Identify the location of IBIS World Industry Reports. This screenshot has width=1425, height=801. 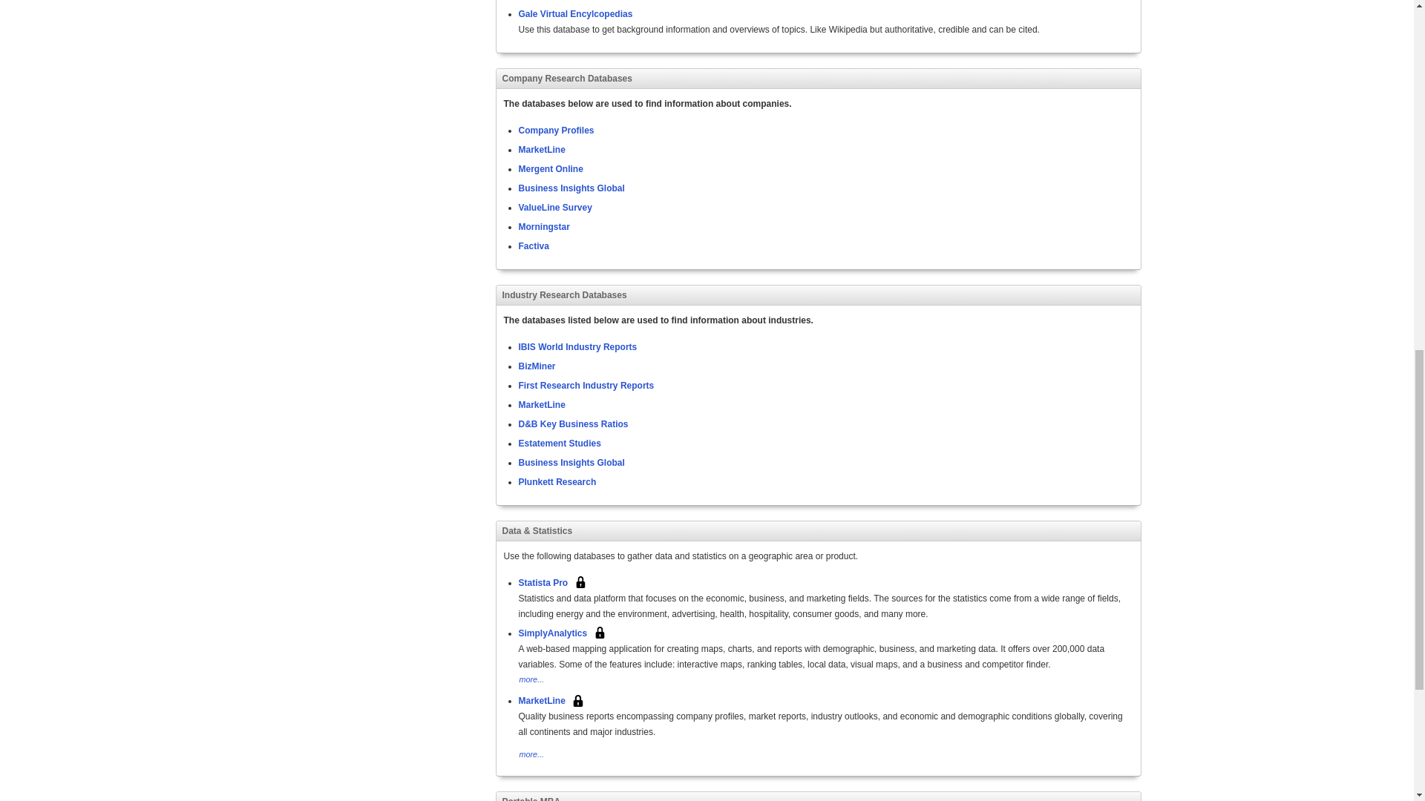
(577, 346).